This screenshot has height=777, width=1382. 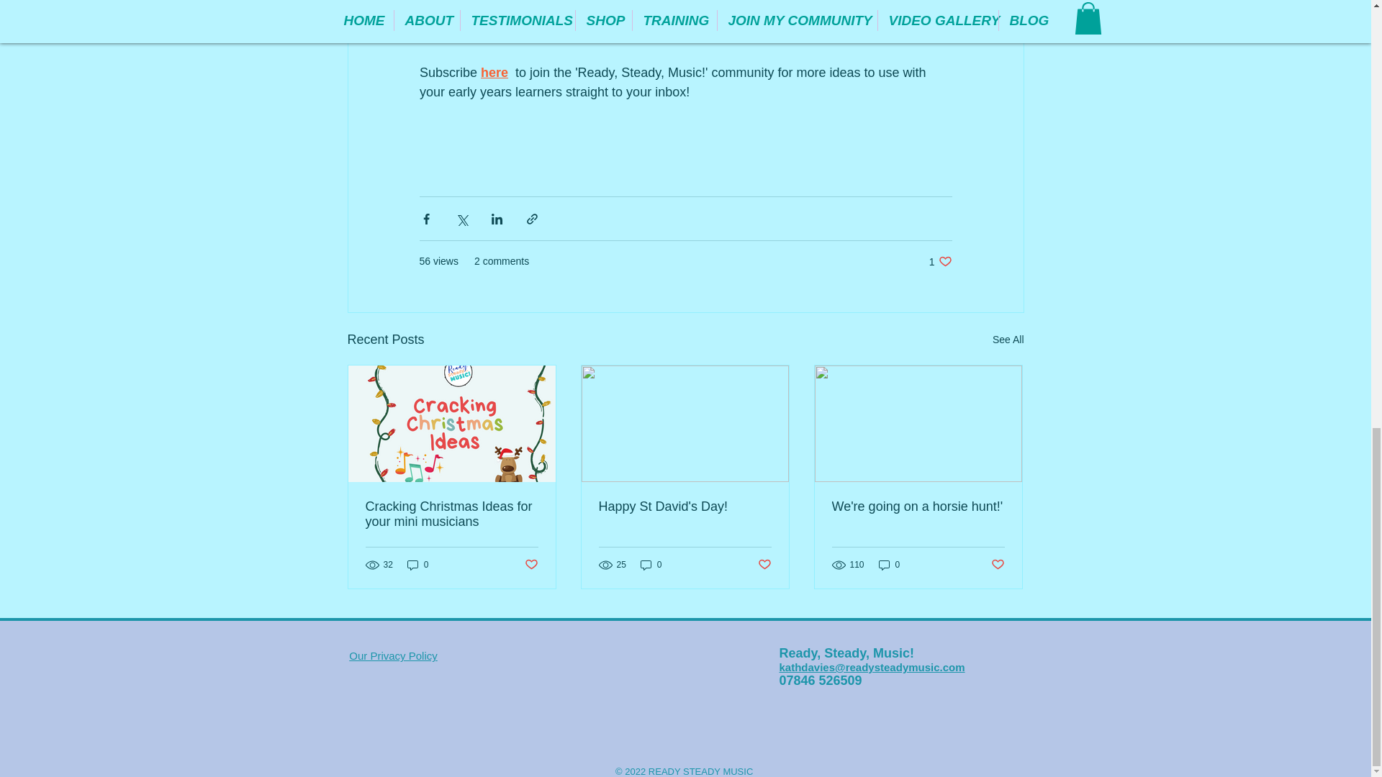 What do you see at coordinates (452, 514) in the screenshot?
I see `Cracking Christmas Ideas for your mini musicians` at bounding box center [452, 514].